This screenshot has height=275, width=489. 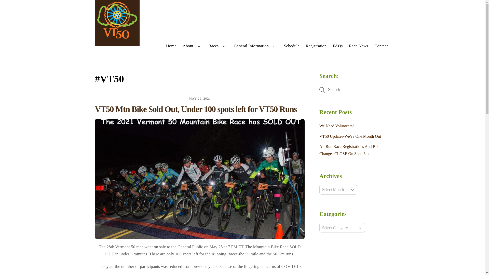 I want to click on Schedule, so click(x=292, y=46).